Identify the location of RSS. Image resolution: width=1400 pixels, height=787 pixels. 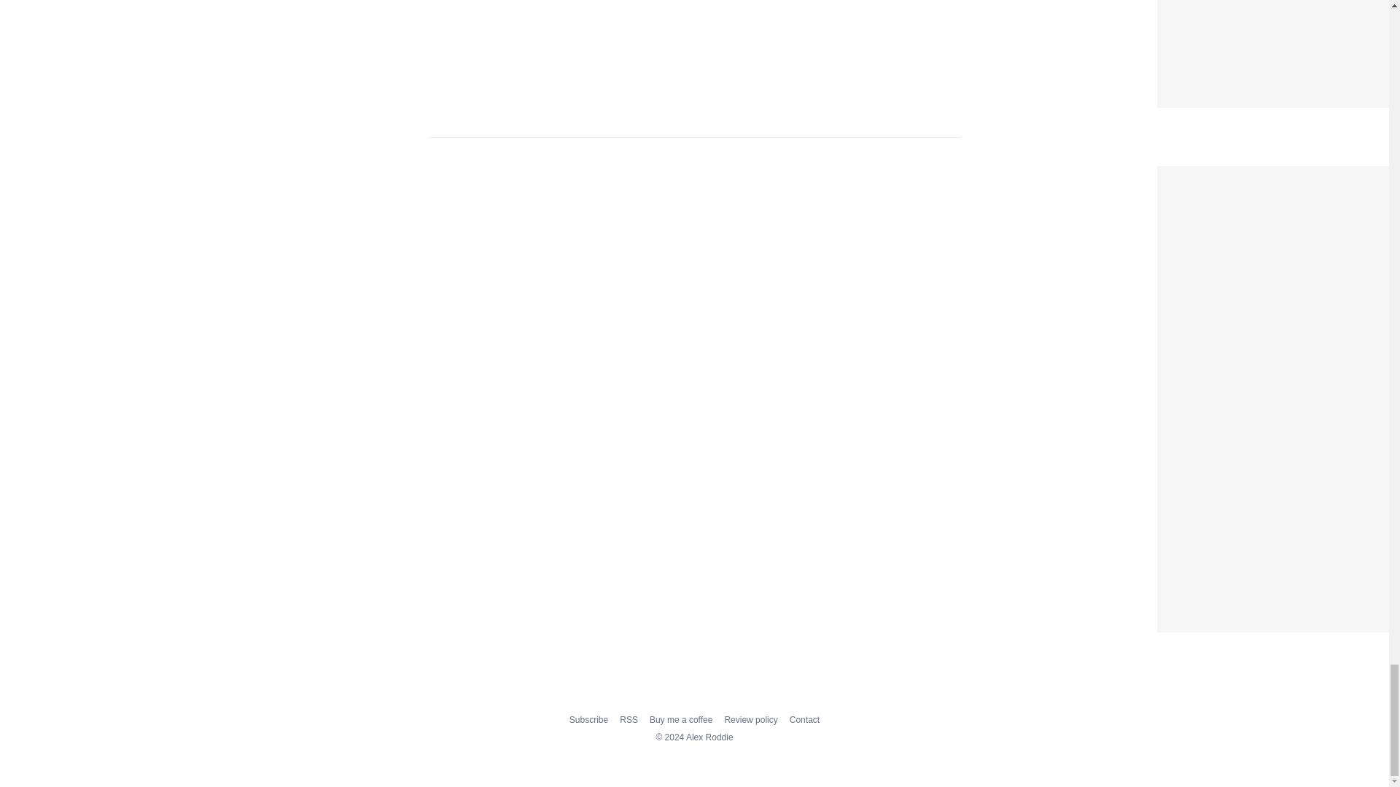
(629, 719).